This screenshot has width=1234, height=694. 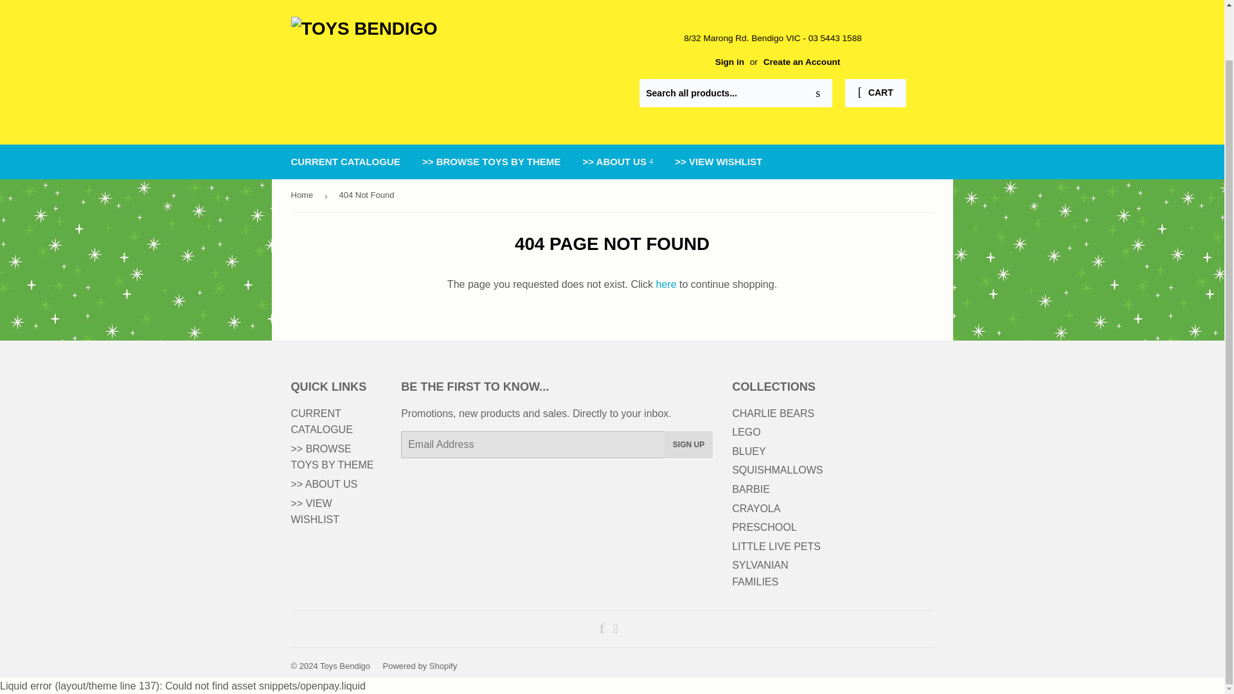 What do you see at coordinates (345, 161) in the screenshot?
I see `CURRENT CATALOGUE` at bounding box center [345, 161].